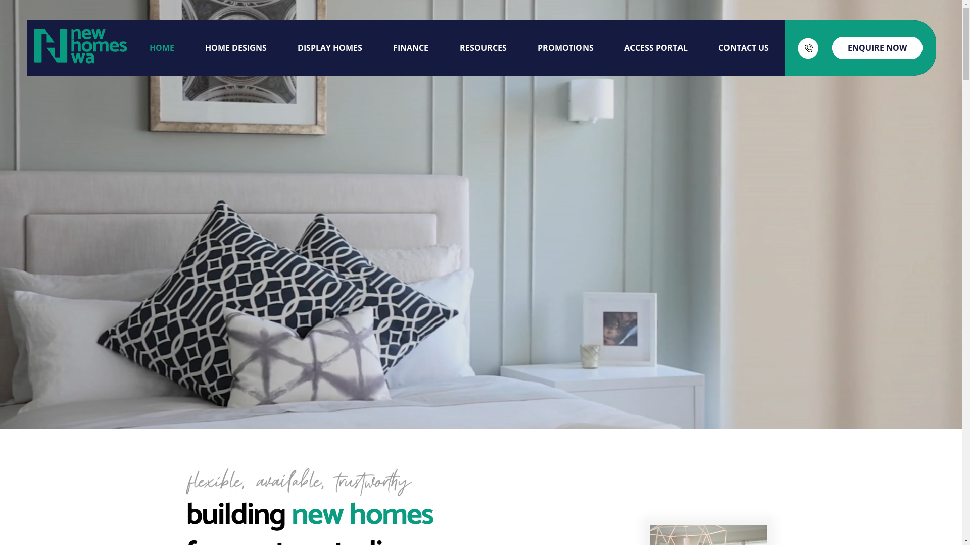 The image size is (970, 545). What do you see at coordinates (330, 48) in the screenshot?
I see `DISPLAY HOMES` at bounding box center [330, 48].